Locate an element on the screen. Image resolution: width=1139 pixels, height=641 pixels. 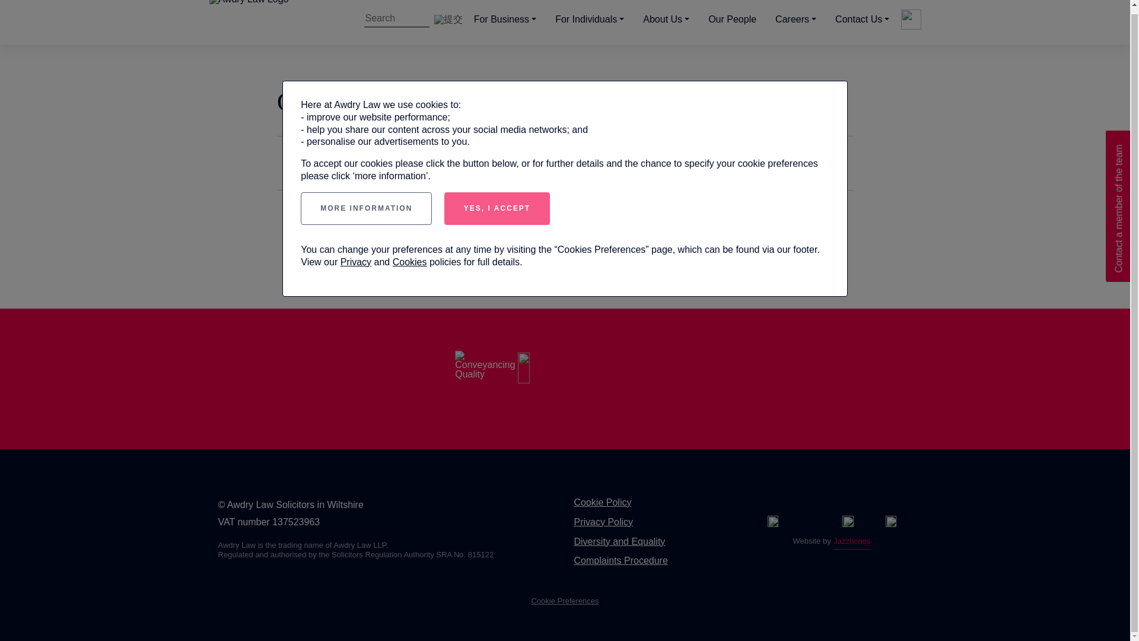
Awdrys on Facebook is located at coordinates (772, 521).